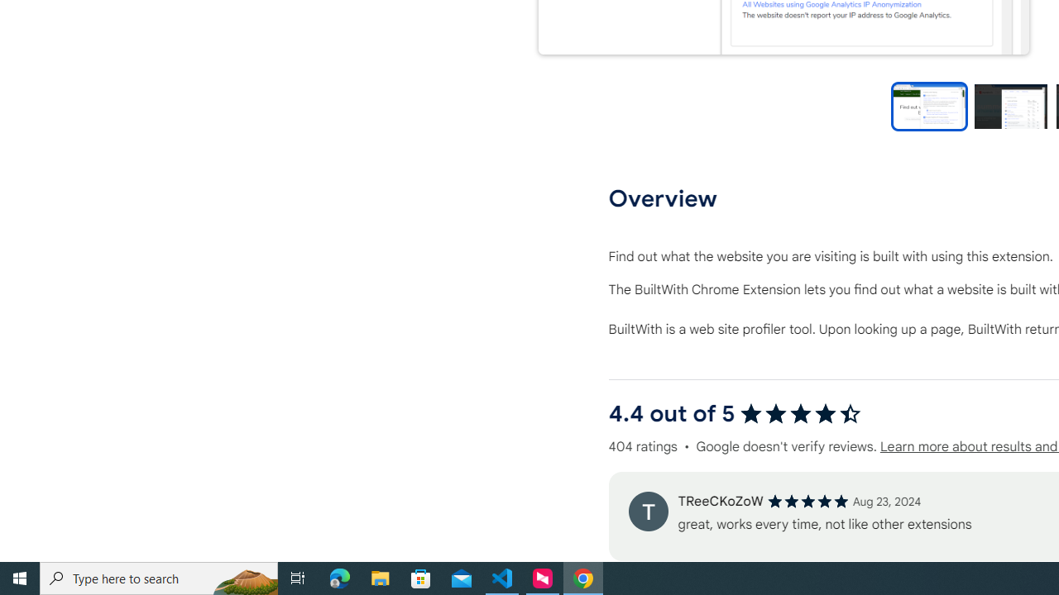 This screenshot has width=1059, height=595. What do you see at coordinates (929, 106) in the screenshot?
I see `Preview slide 1` at bounding box center [929, 106].